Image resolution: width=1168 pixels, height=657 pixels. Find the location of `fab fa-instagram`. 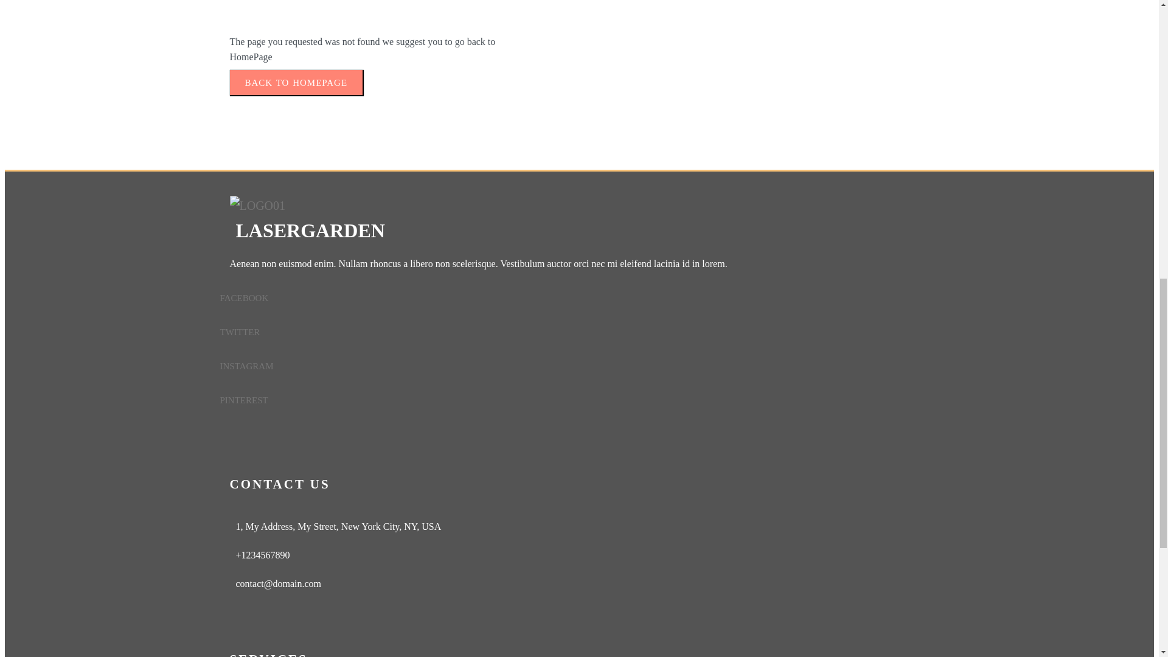

fab fa-instagram is located at coordinates (572, 366).